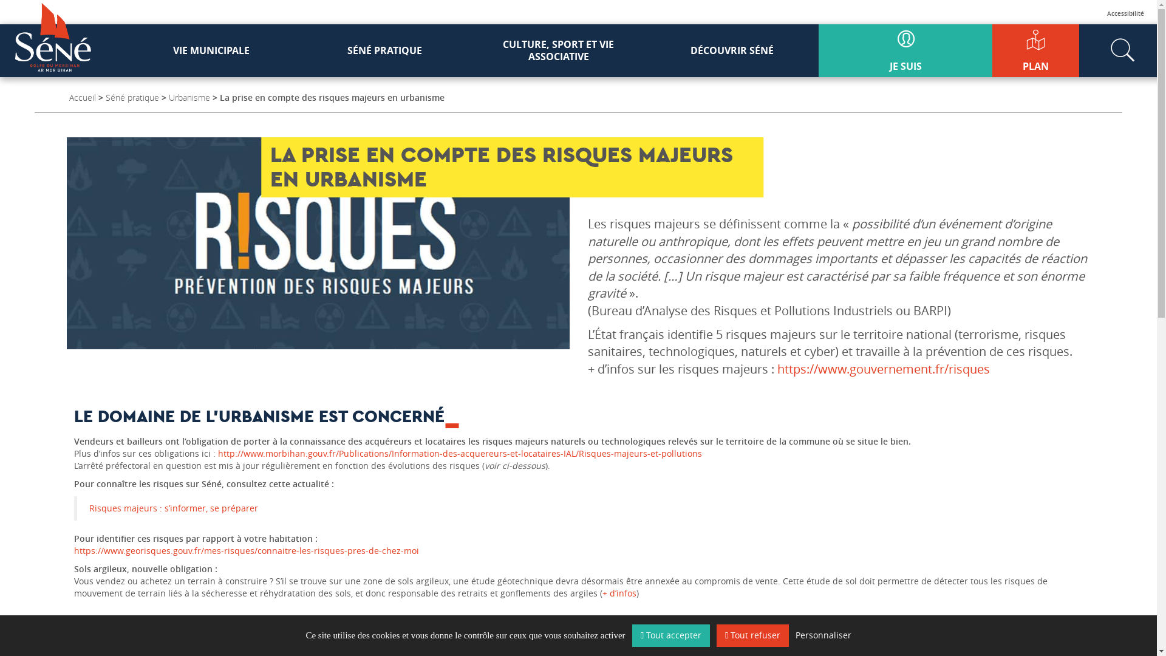 This screenshot has width=1166, height=656. Describe the element at coordinates (83, 97) in the screenshot. I see `Accueil` at that location.